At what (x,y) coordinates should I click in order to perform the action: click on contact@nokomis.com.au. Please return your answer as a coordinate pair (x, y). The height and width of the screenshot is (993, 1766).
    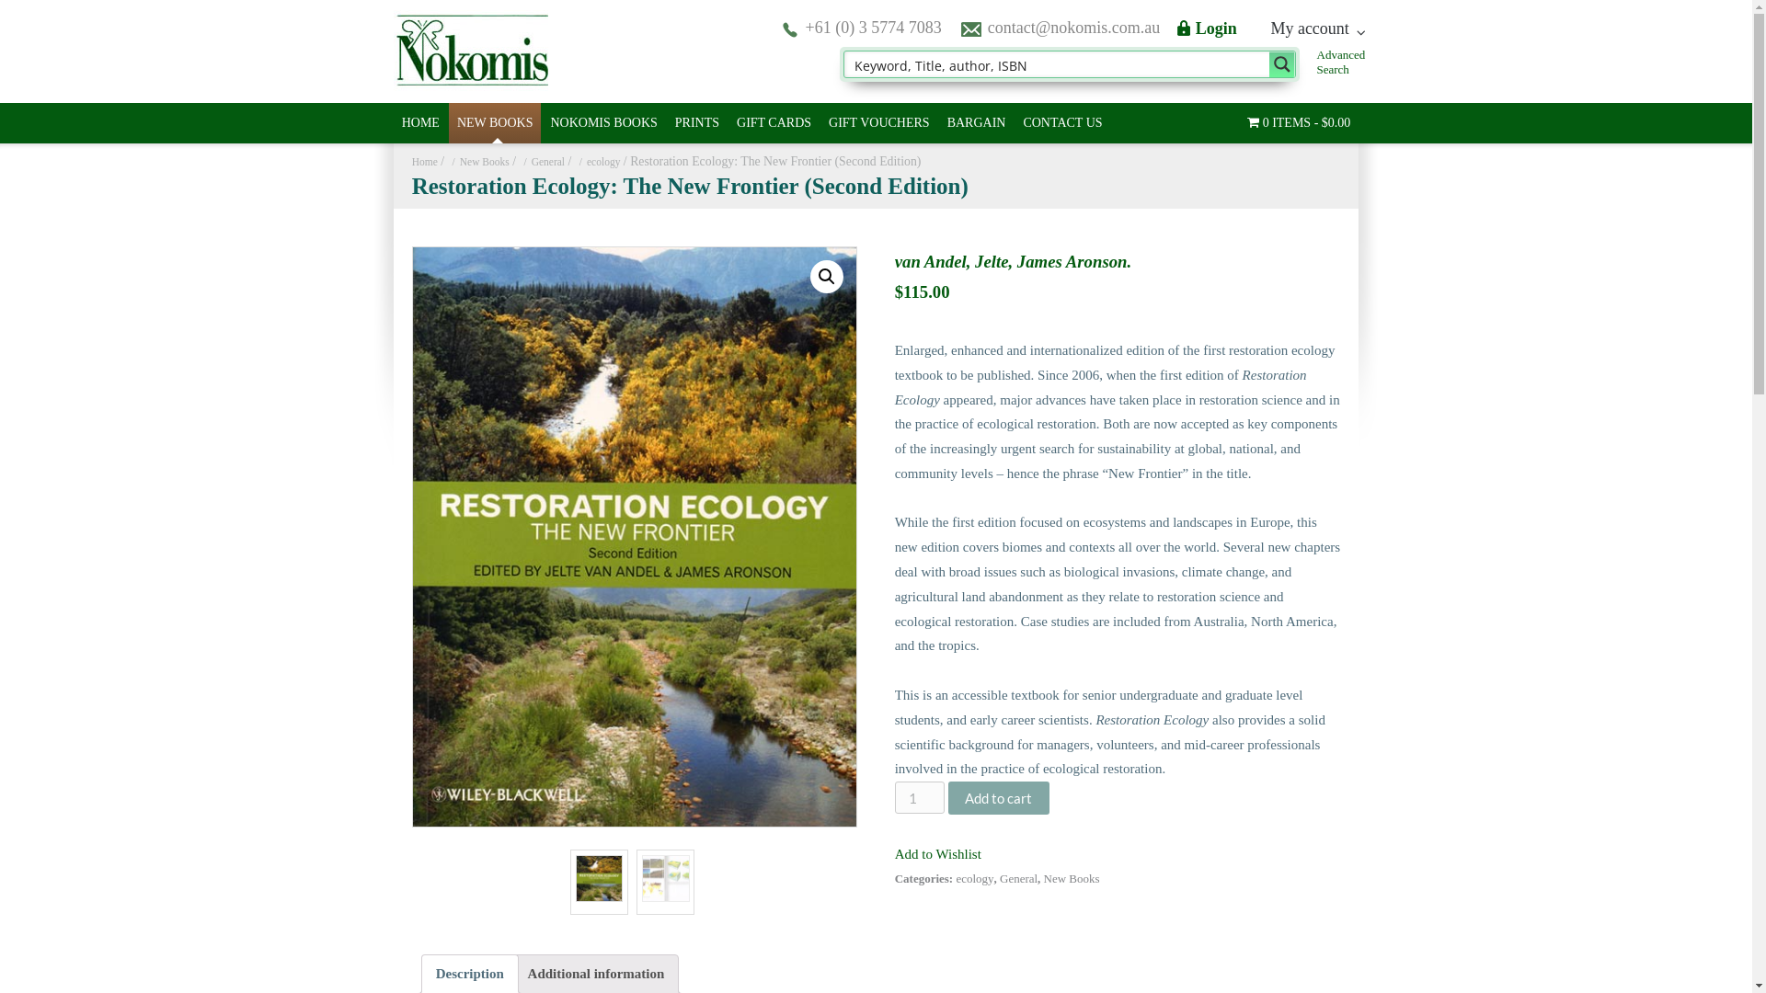
    Looking at the image, I should click on (1074, 28).